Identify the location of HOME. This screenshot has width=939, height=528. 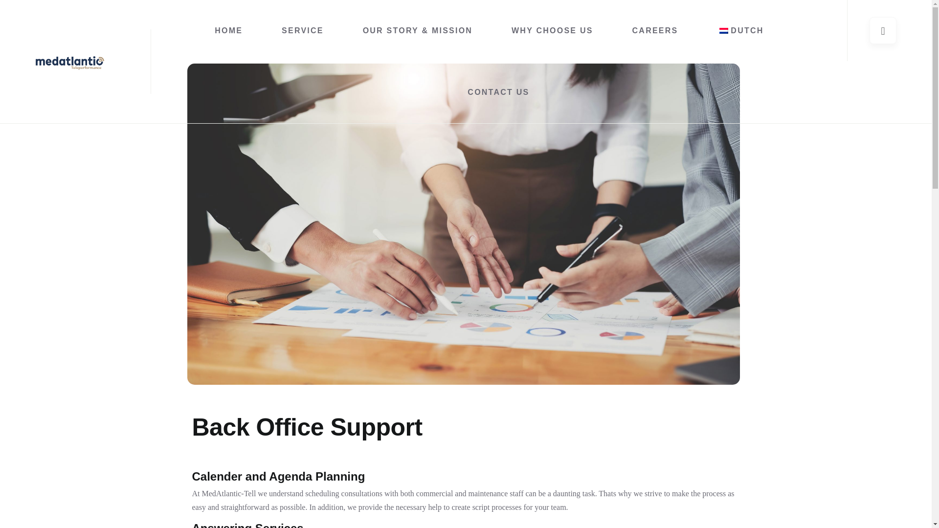
(228, 31).